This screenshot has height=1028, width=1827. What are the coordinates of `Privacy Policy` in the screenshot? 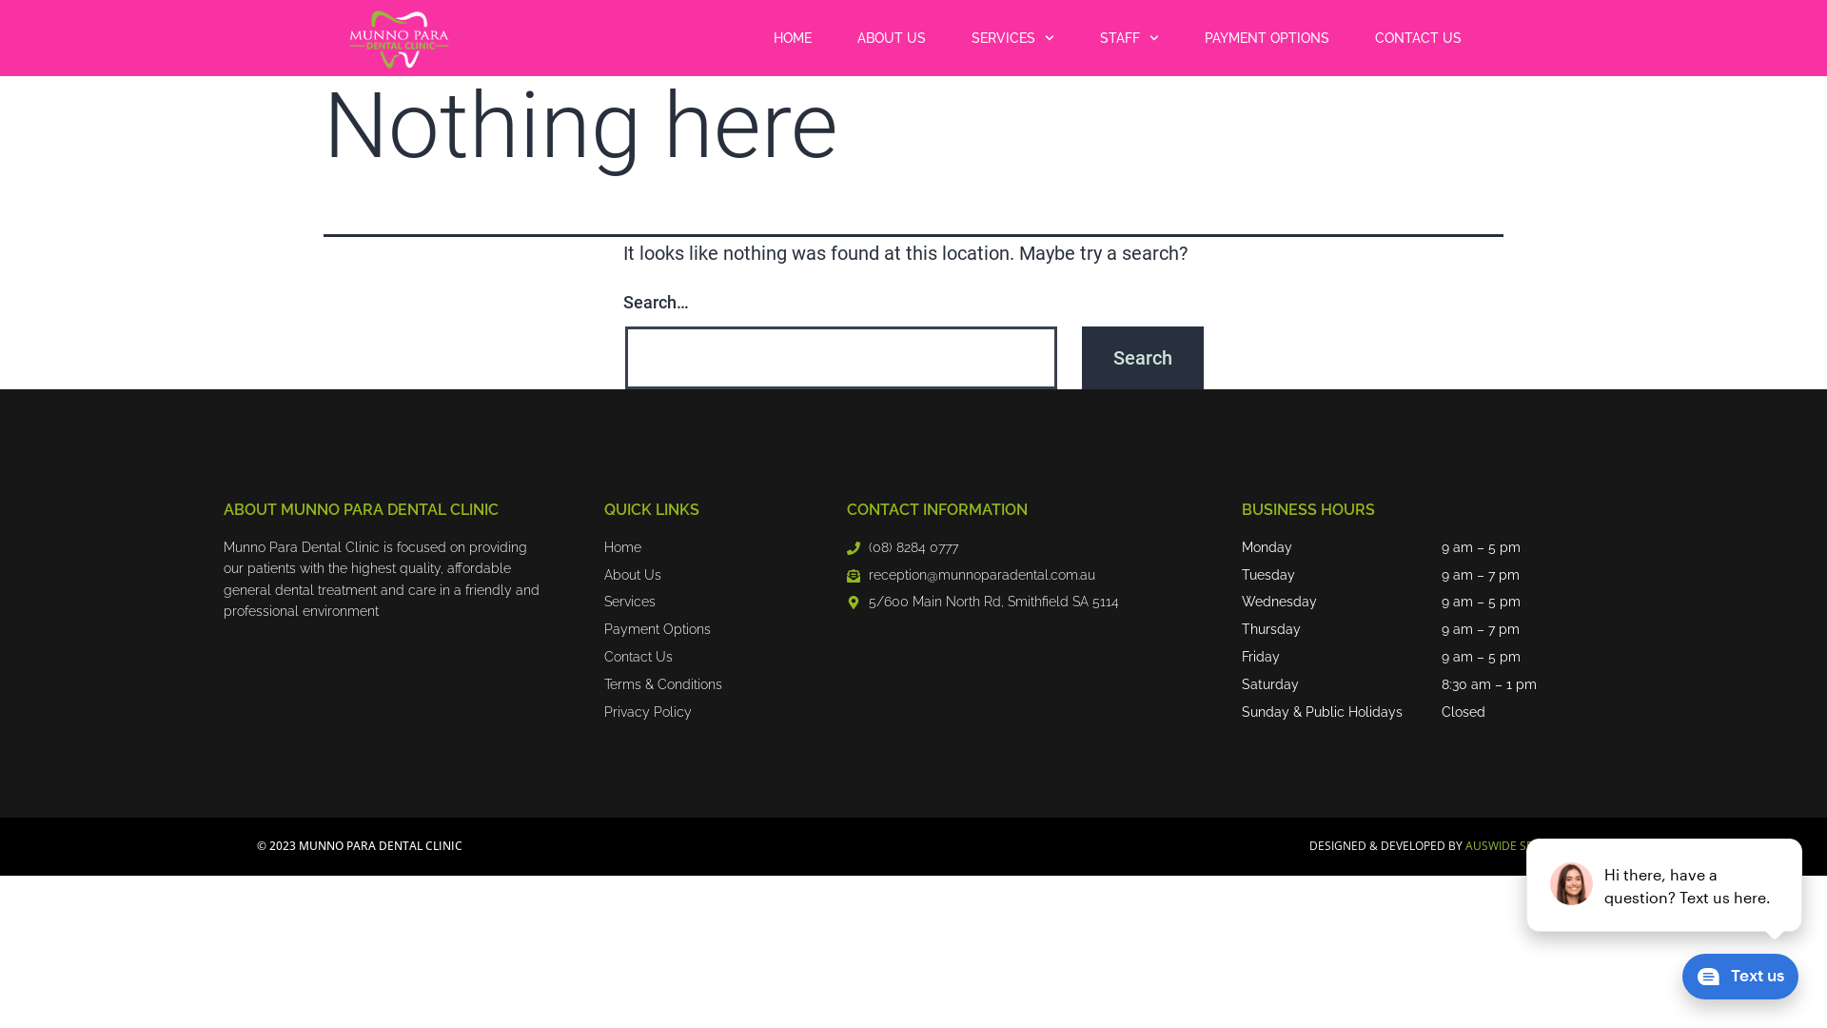 It's located at (648, 713).